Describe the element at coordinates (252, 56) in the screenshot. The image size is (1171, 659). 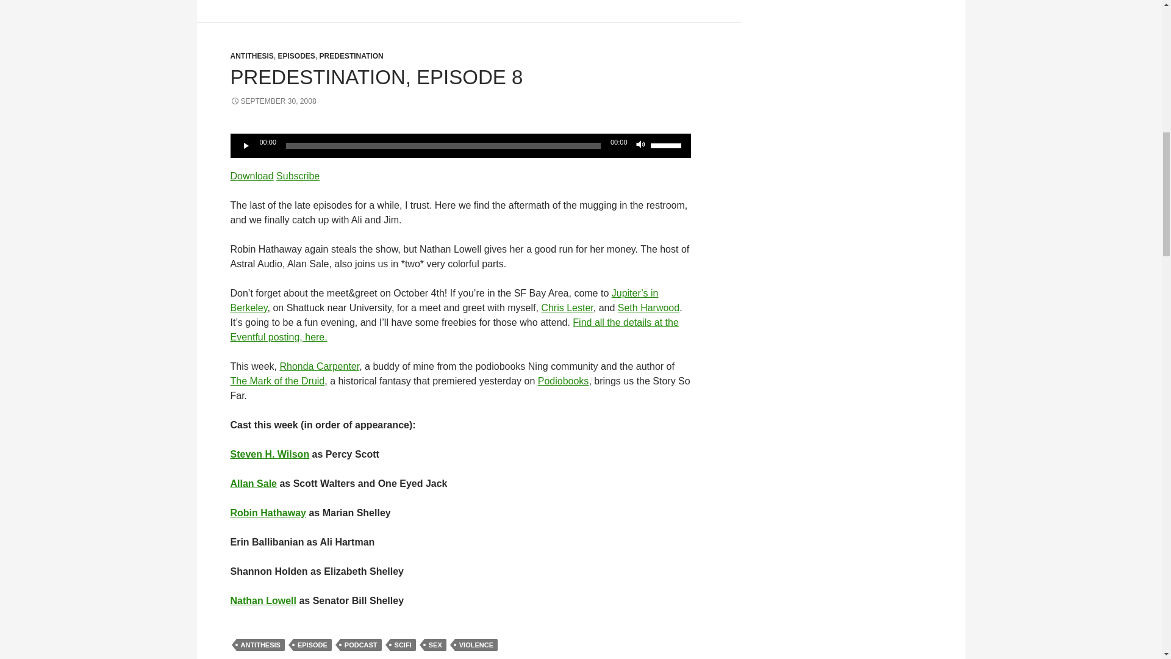
I see `ANTITHESIS` at that location.